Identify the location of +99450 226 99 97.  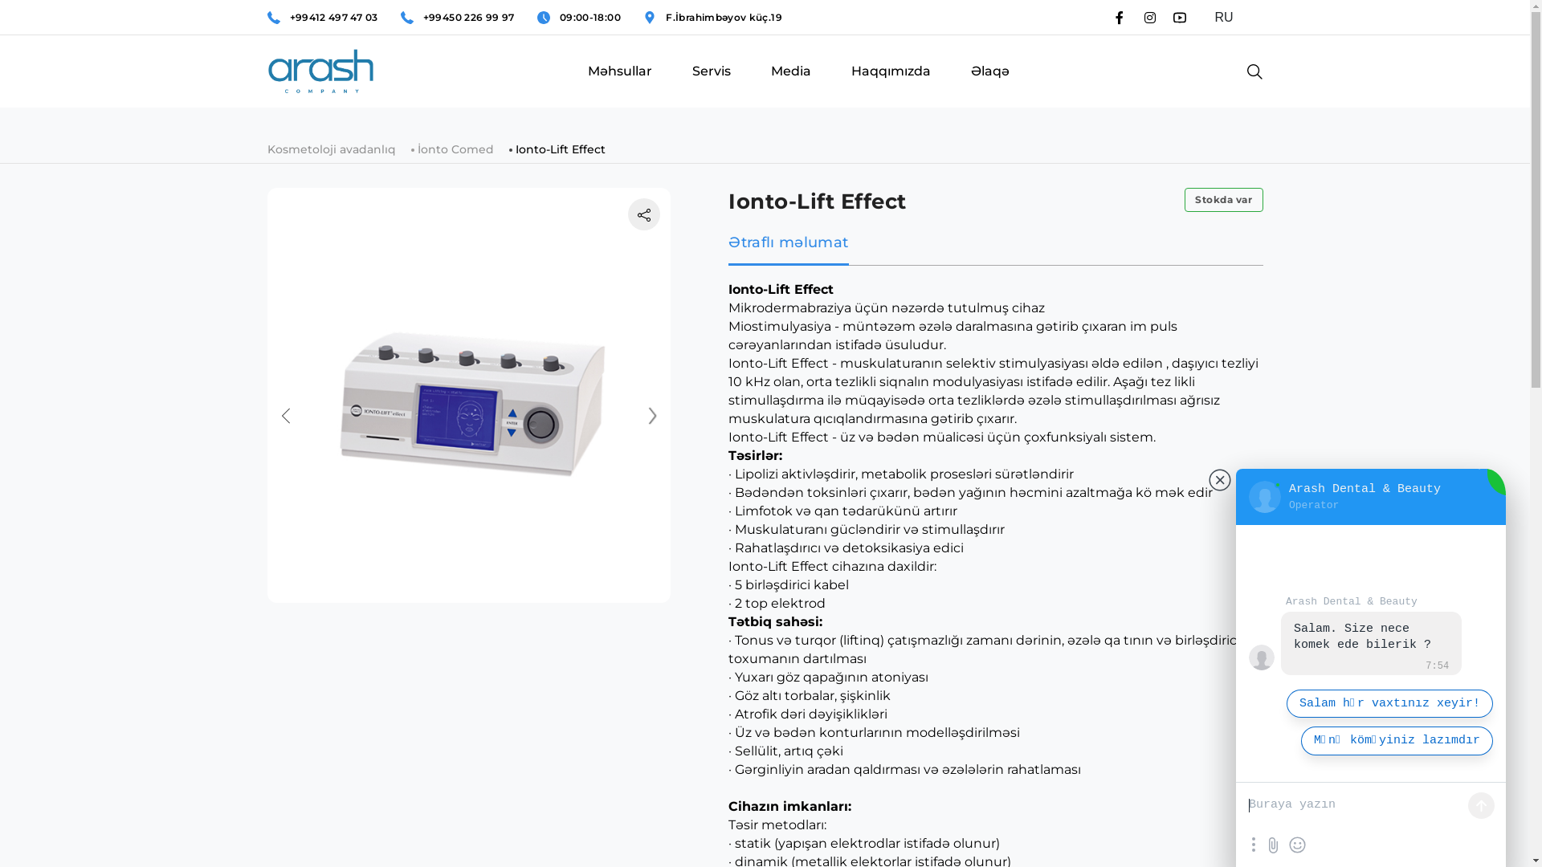
(469, 18).